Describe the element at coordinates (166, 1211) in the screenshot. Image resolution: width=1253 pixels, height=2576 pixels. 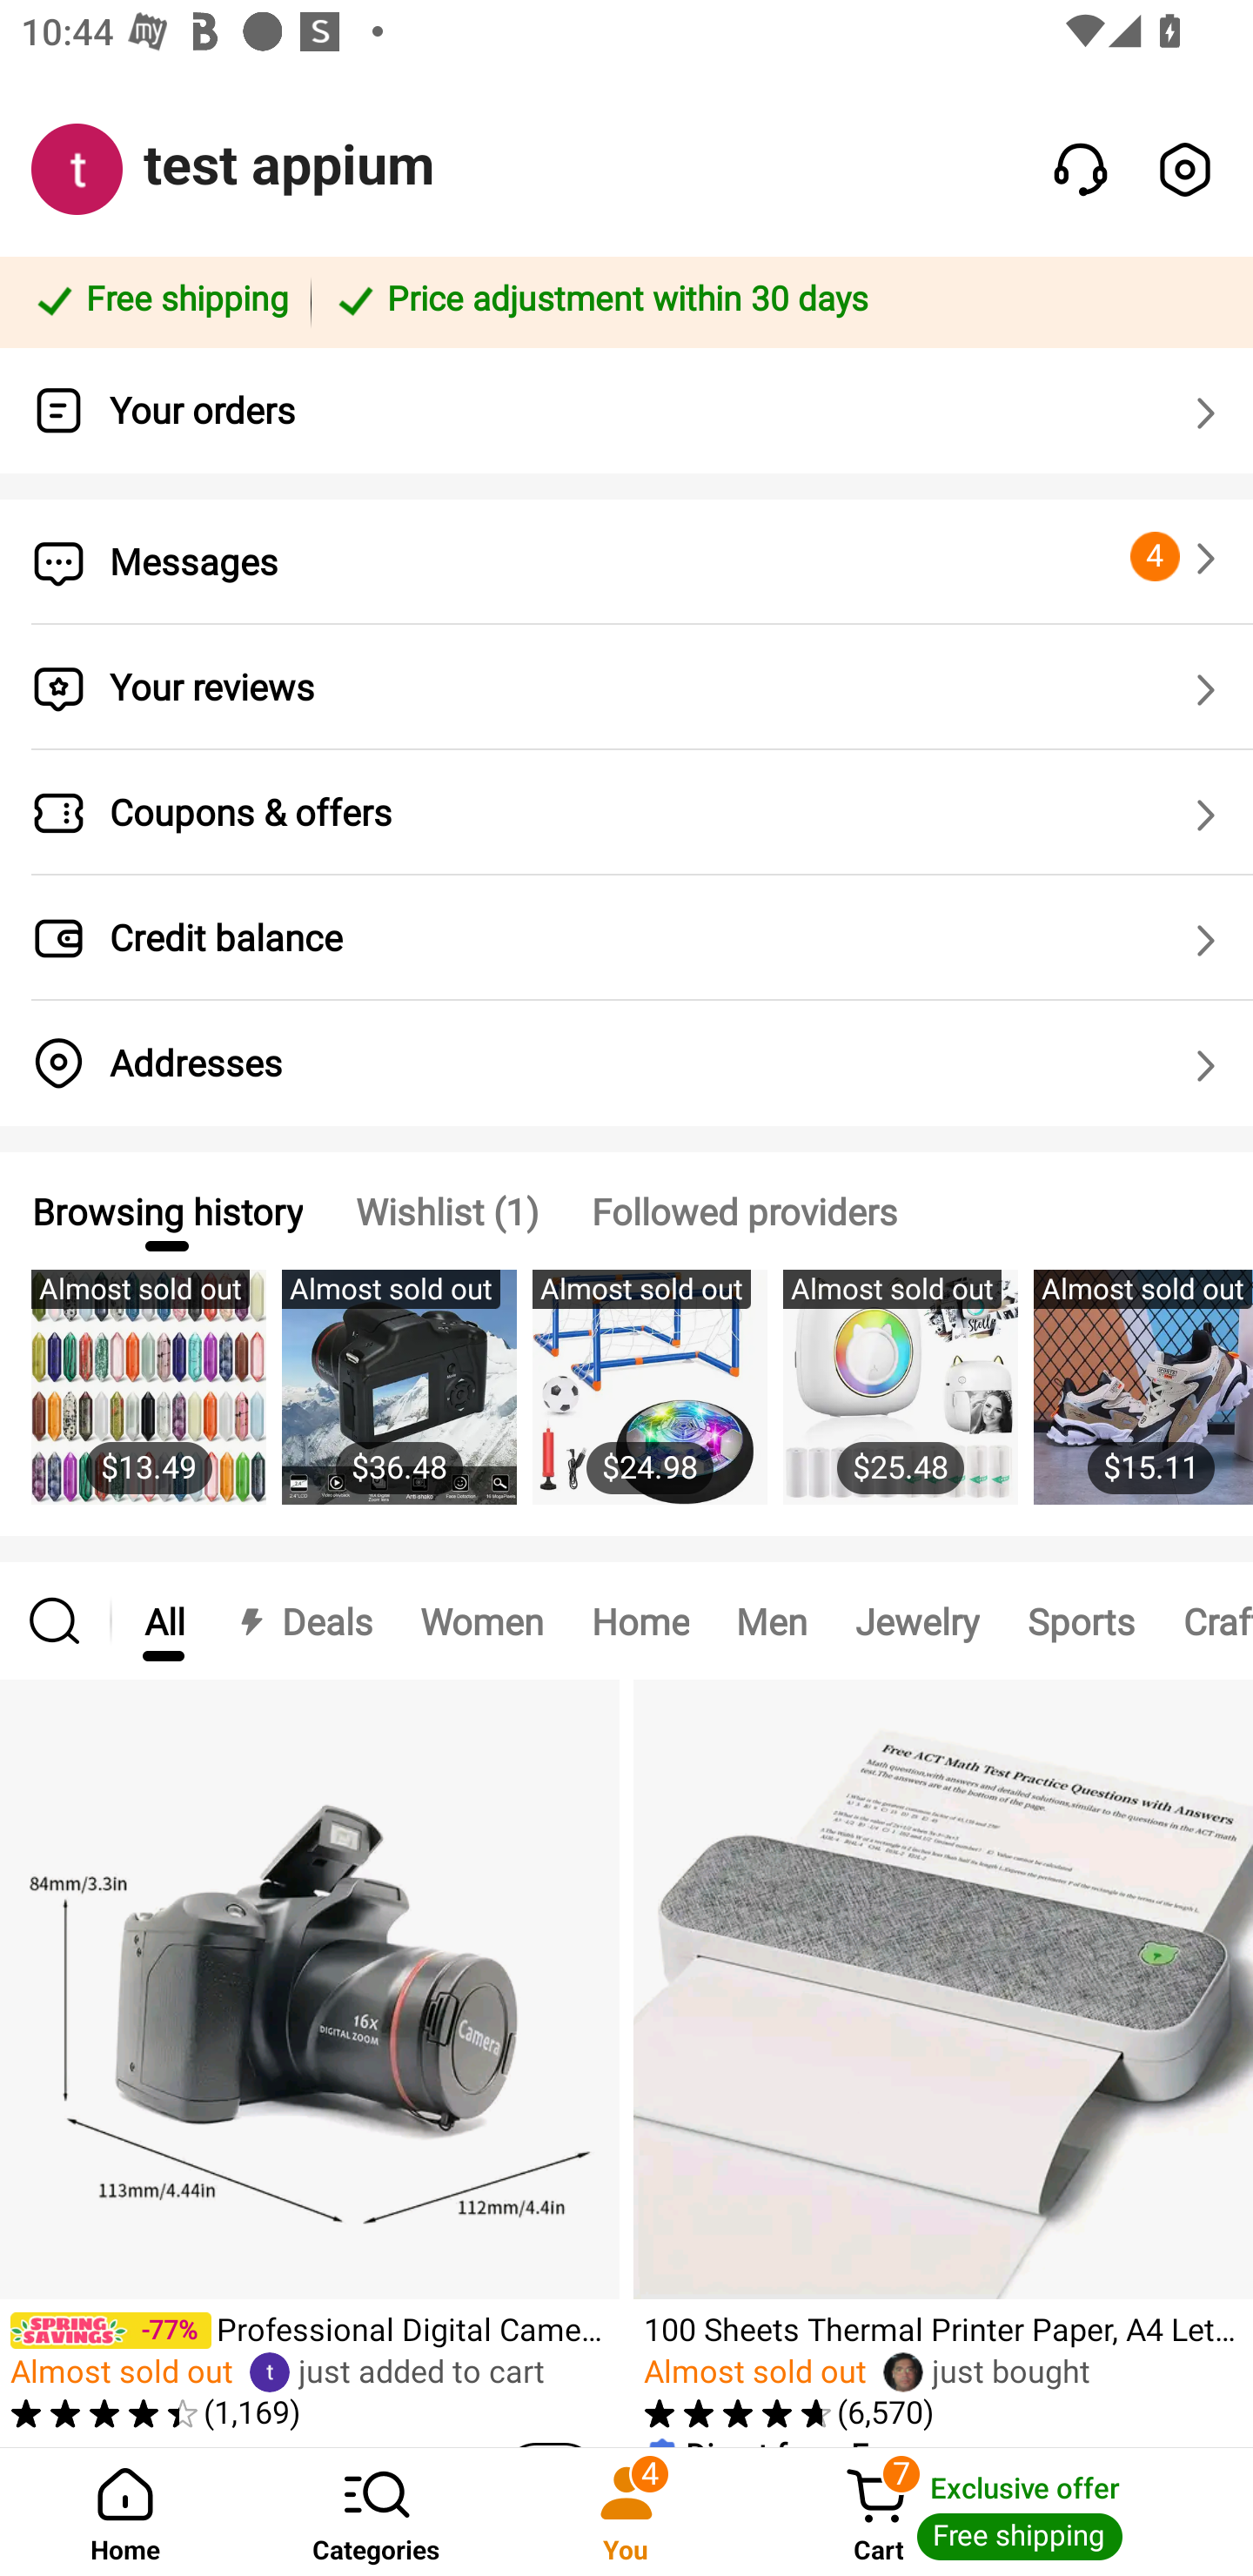
I see `Browsing history` at that location.